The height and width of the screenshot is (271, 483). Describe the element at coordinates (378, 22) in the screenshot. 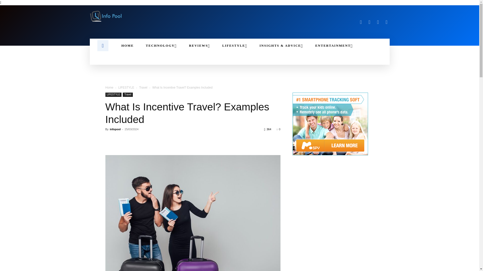

I see `Twitter` at that location.